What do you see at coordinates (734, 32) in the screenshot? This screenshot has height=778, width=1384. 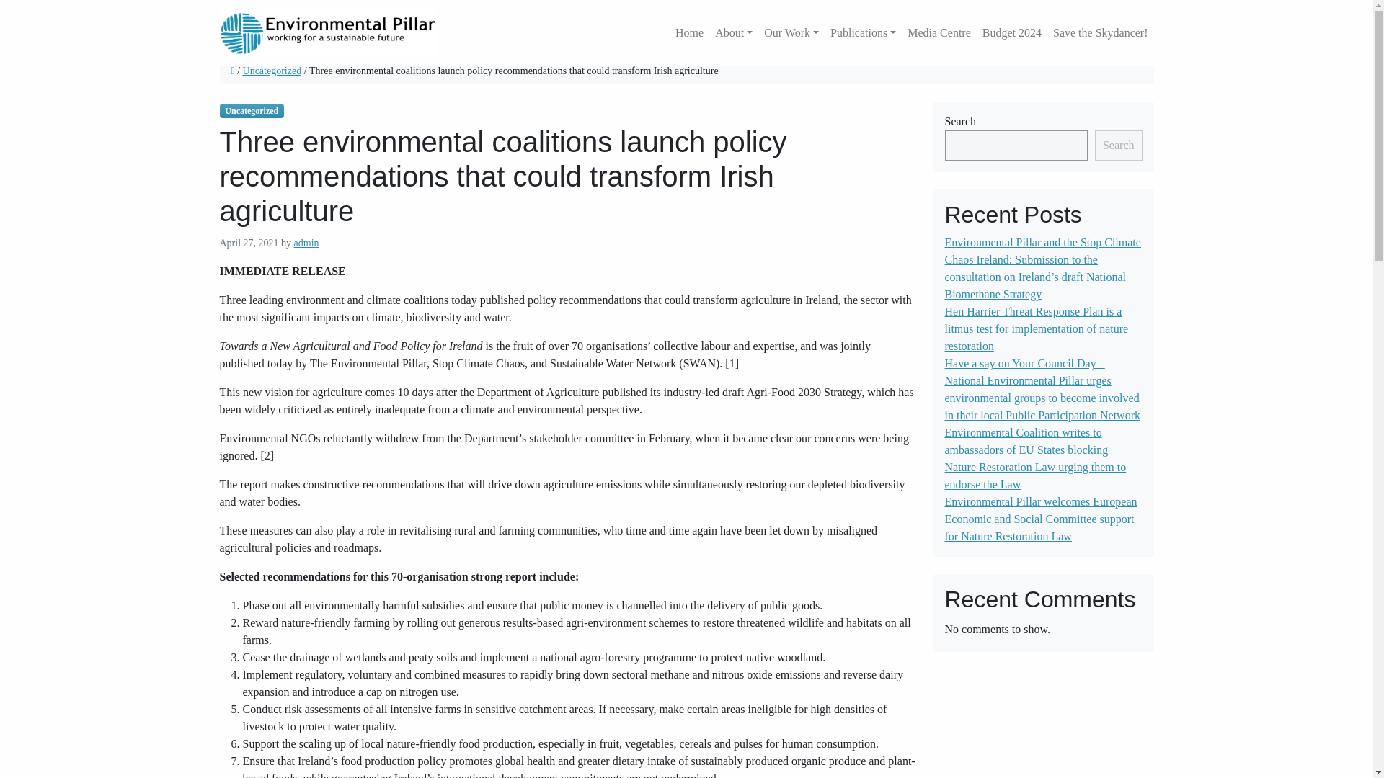 I see `About` at bounding box center [734, 32].